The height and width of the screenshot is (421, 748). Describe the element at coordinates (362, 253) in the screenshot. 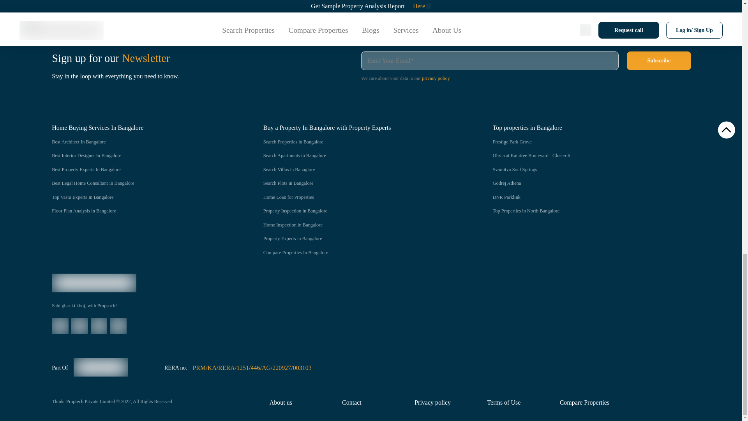

I see `Compare Properties In Bangalore` at that location.